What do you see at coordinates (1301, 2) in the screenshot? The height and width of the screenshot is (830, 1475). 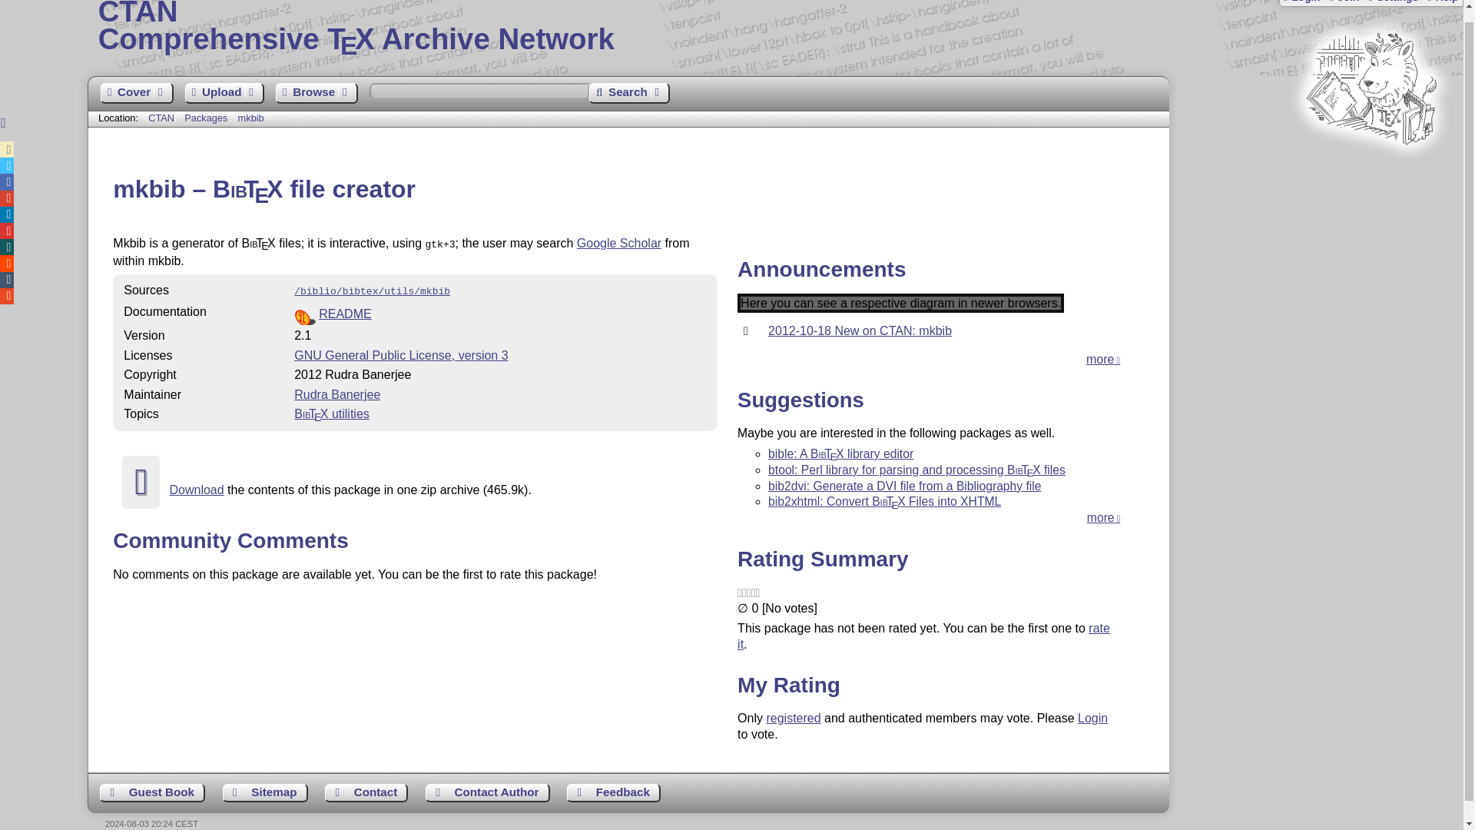 I see `Login` at bounding box center [1301, 2].